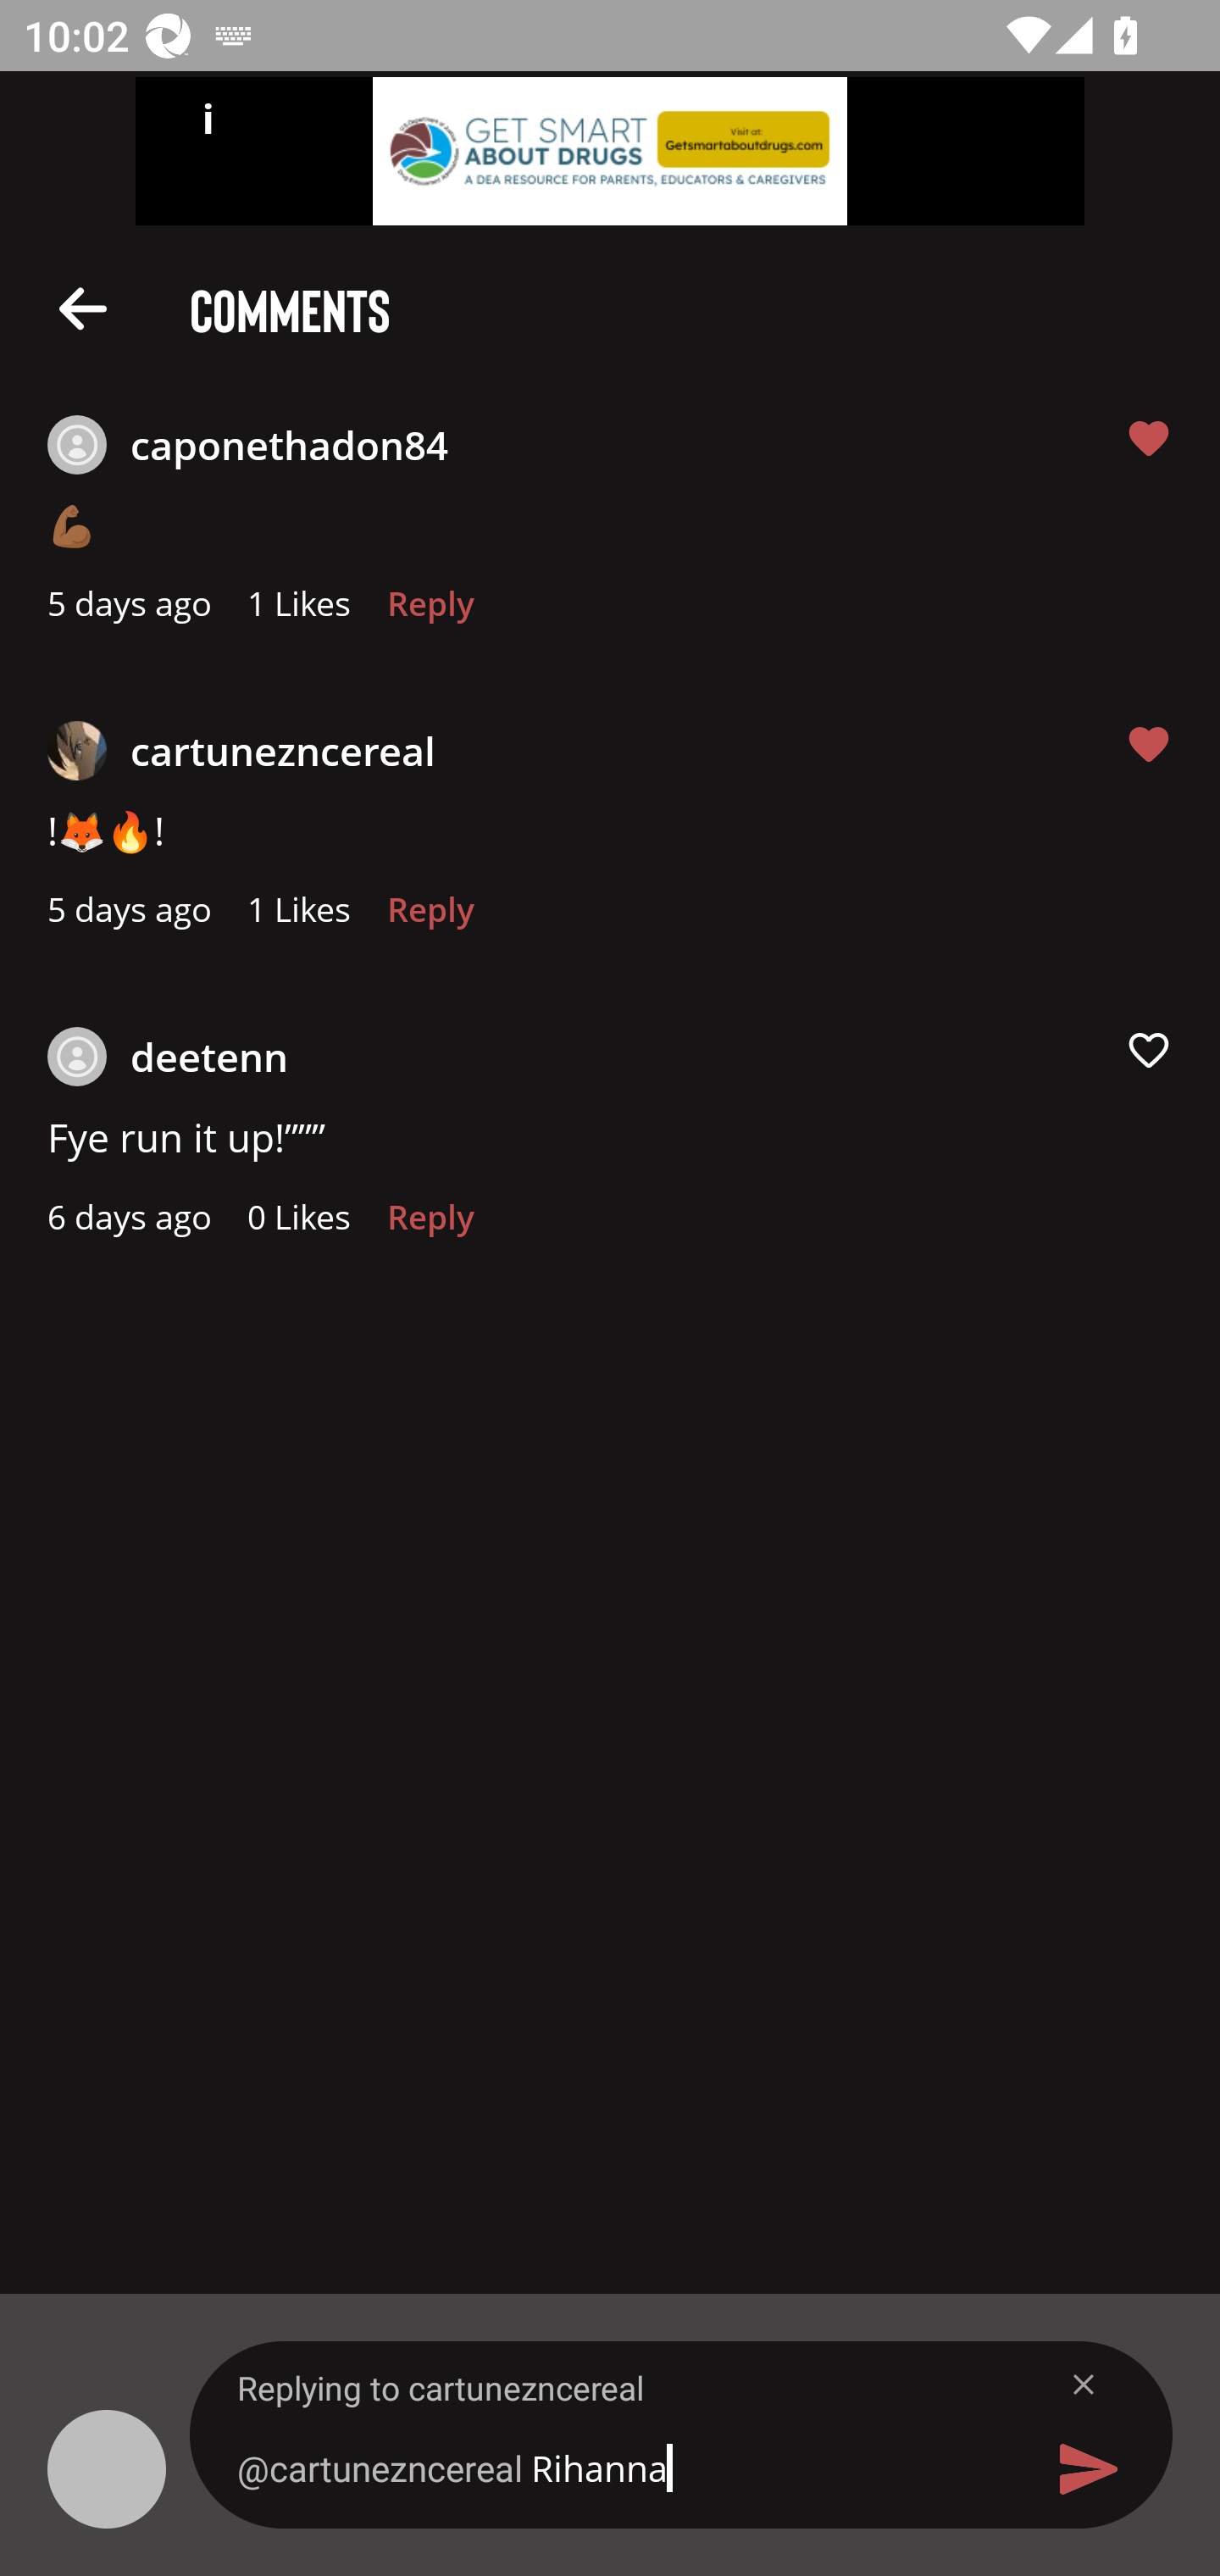  What do you see at coordinates (430, 1226) in the screenshot?
I see `Reply` at bounding box center [430, 1226].